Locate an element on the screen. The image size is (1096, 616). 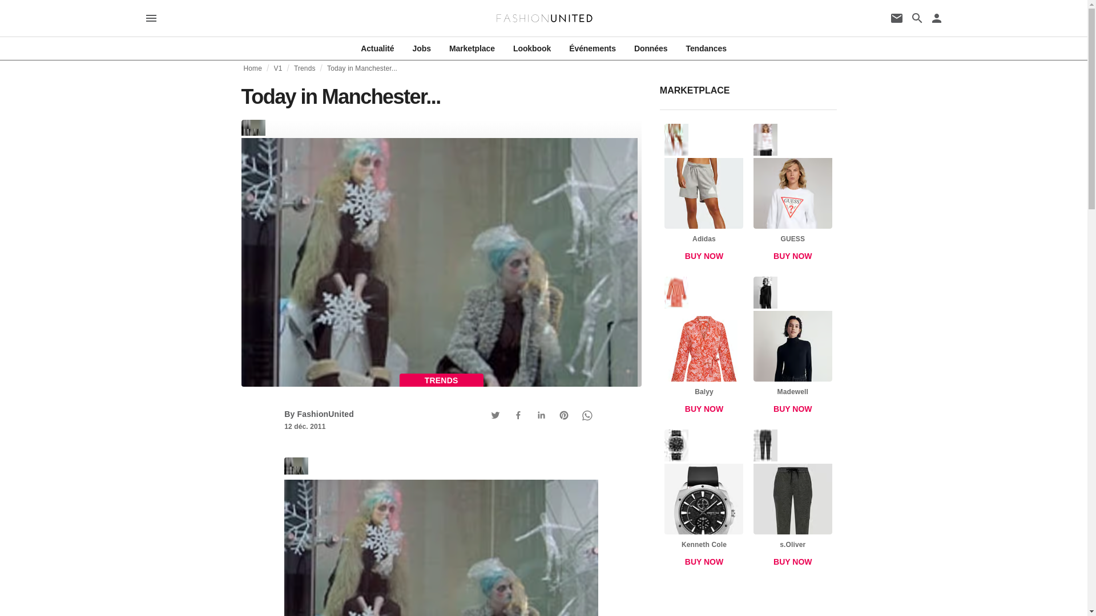
Trends is located at coordinates (304, 68).